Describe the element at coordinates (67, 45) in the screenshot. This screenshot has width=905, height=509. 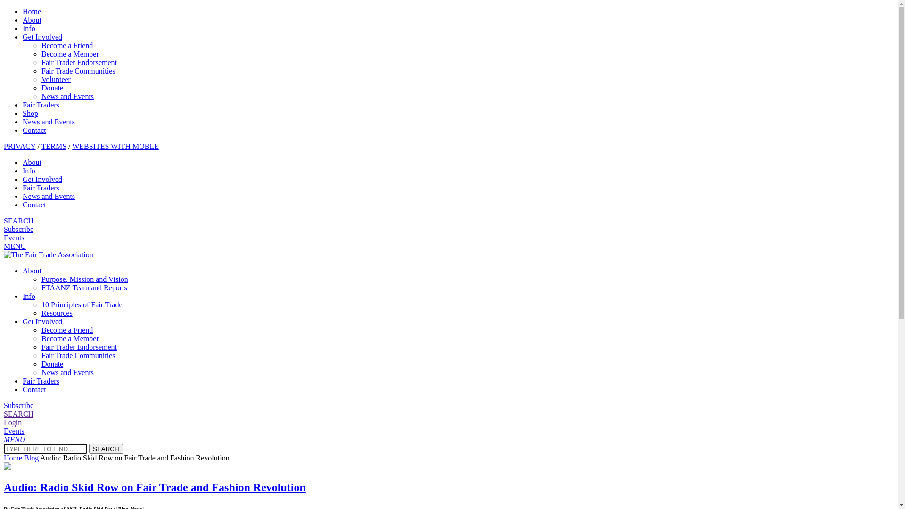
I see `Become a Friend` at that location.